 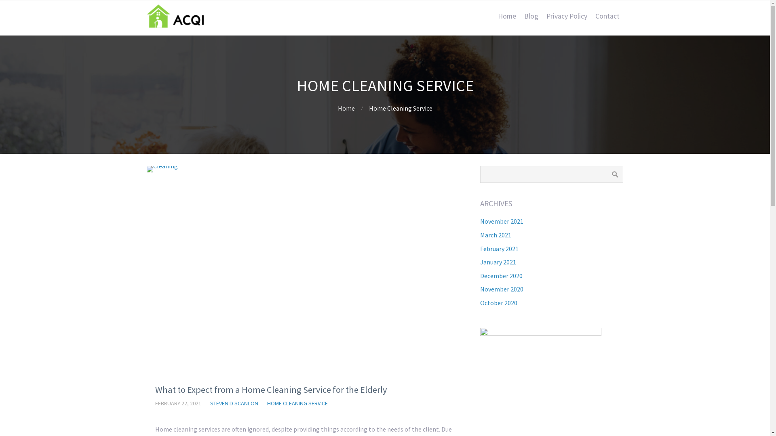 What do you see at coordinates (499, 303) in the screenshot?
I see `October 2020` at bounding box center [499, 303].